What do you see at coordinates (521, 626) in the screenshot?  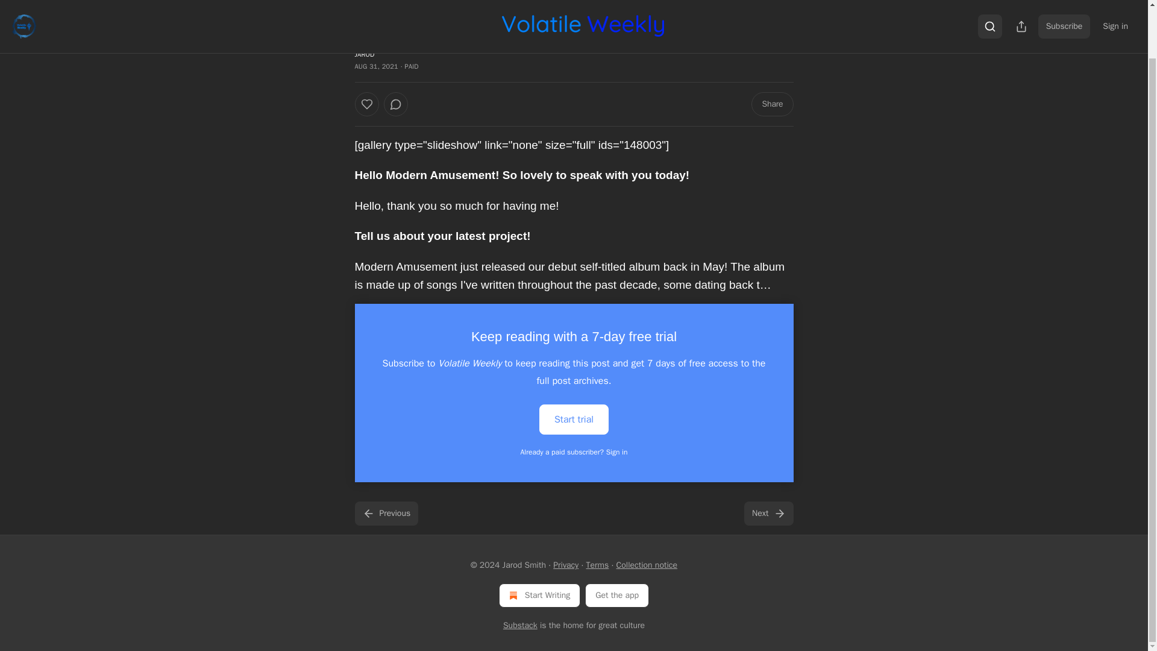 I see `Substack` at bounding box center [521, 626].